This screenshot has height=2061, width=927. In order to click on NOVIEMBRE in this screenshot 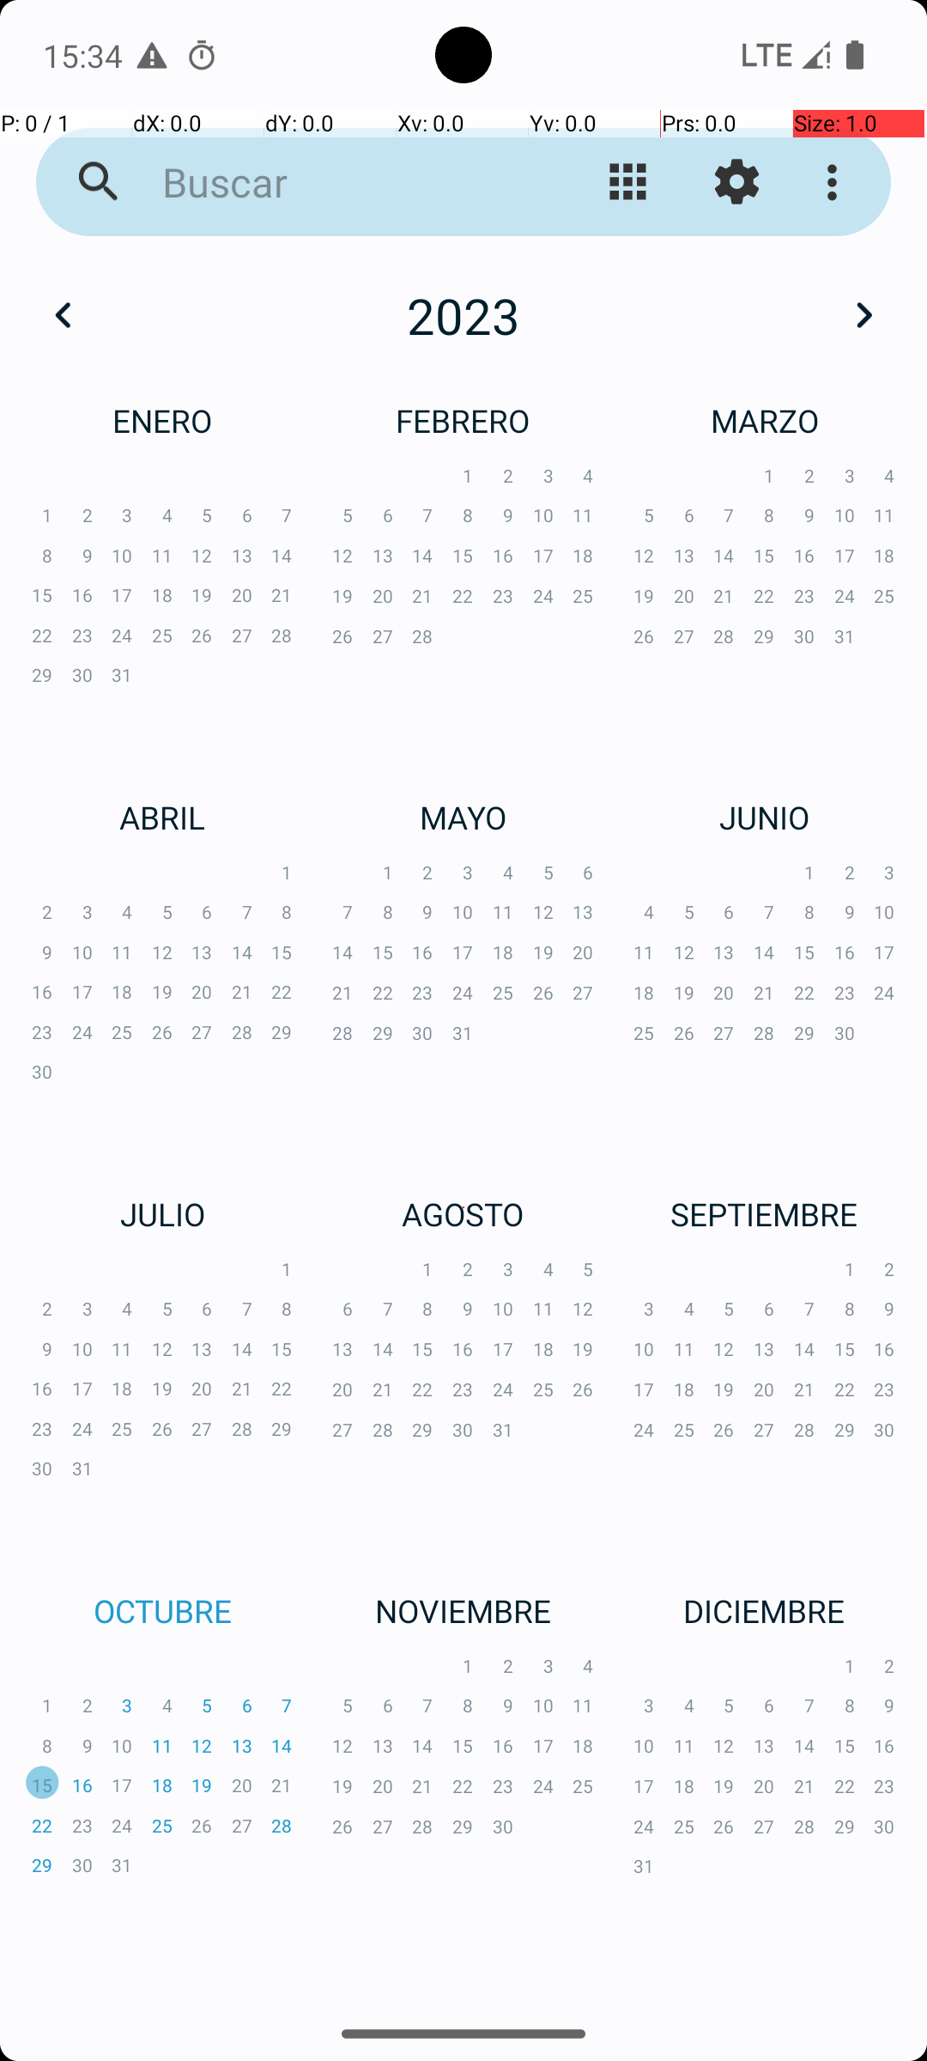, I will do `click(463, 1611)`.